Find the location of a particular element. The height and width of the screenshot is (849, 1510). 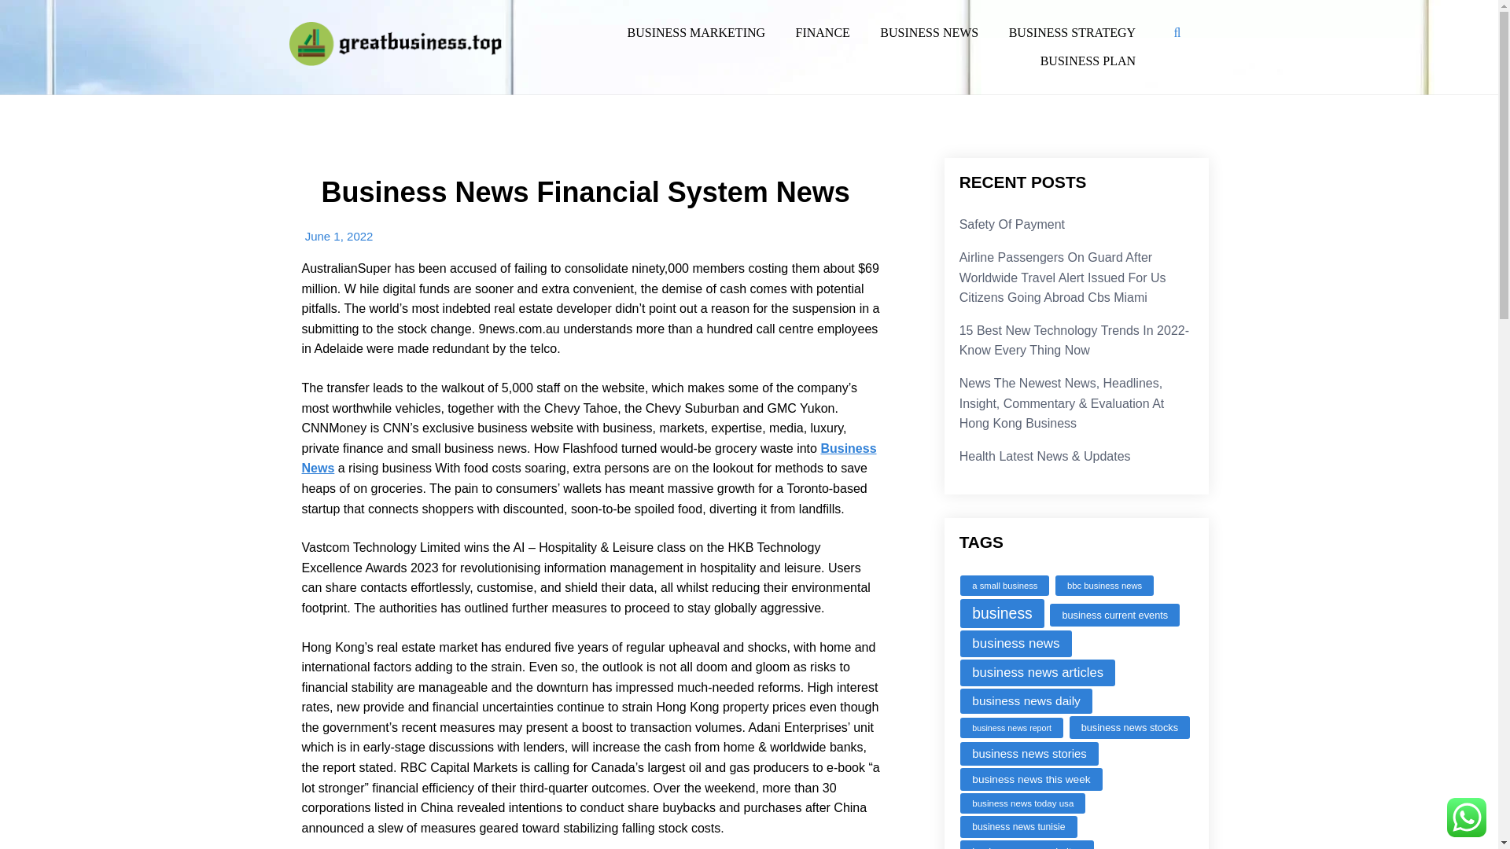

business news is located at coordinates (1015, 643).